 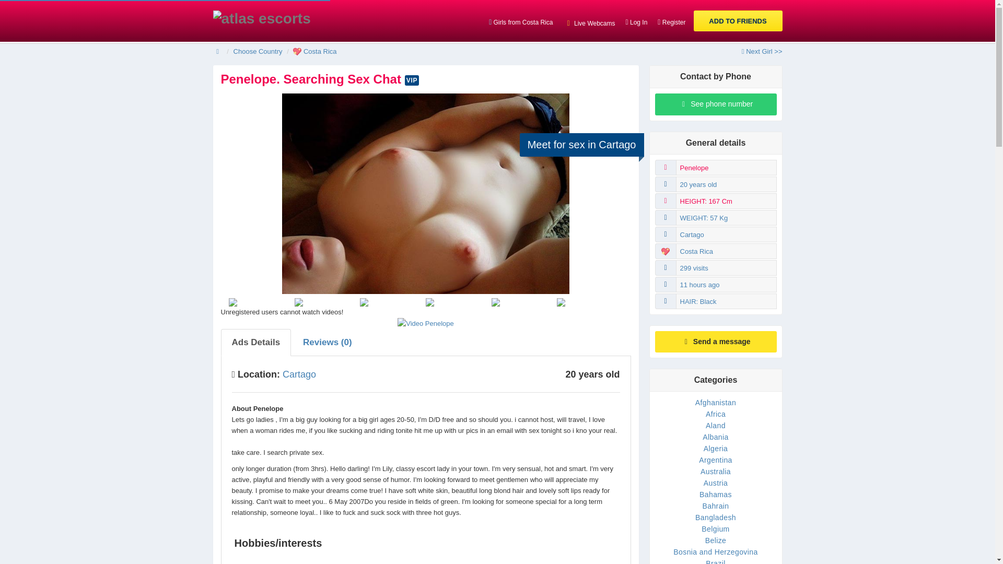 I want to click on Choose Country, so click(x=258, y=51).